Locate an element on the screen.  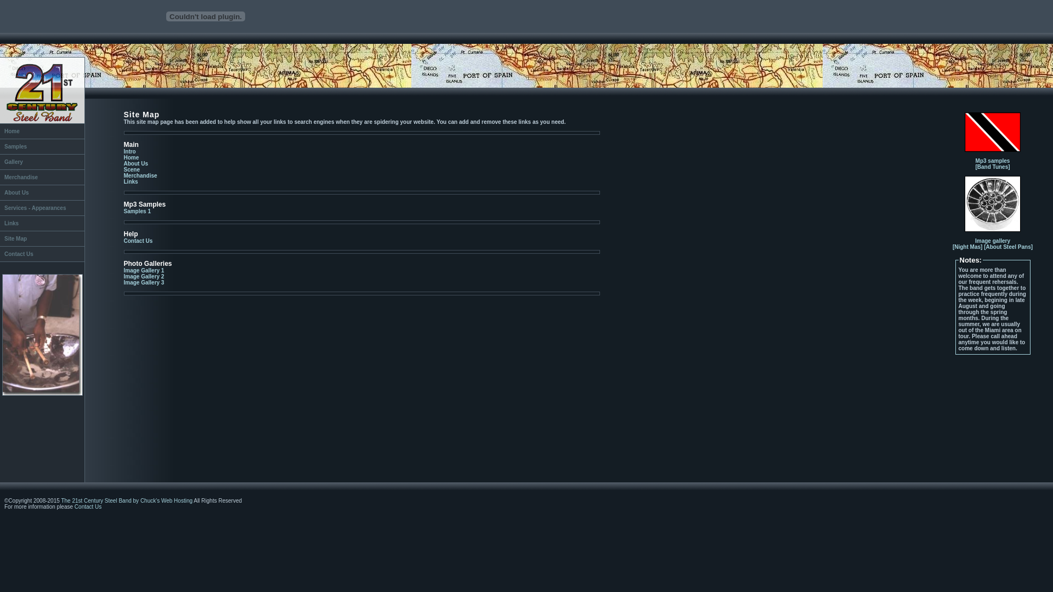
Site Map is located at coordinates (42, 238).